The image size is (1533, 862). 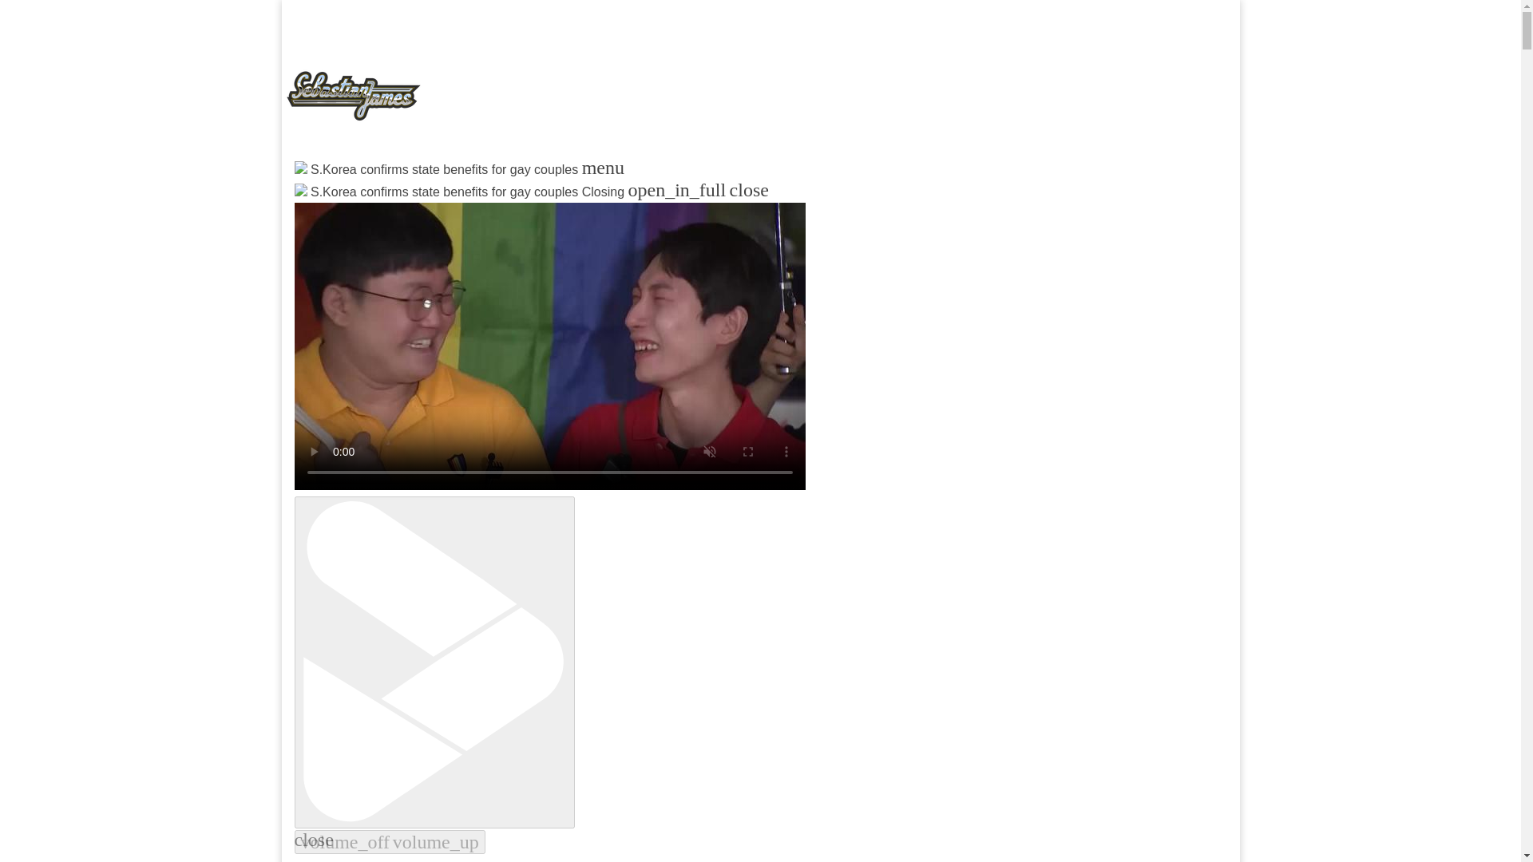 What do you see at coordinates (487, 209) in the screenshot?
I see `Skope Entertainment Inc` at bounding box center [487, 209].